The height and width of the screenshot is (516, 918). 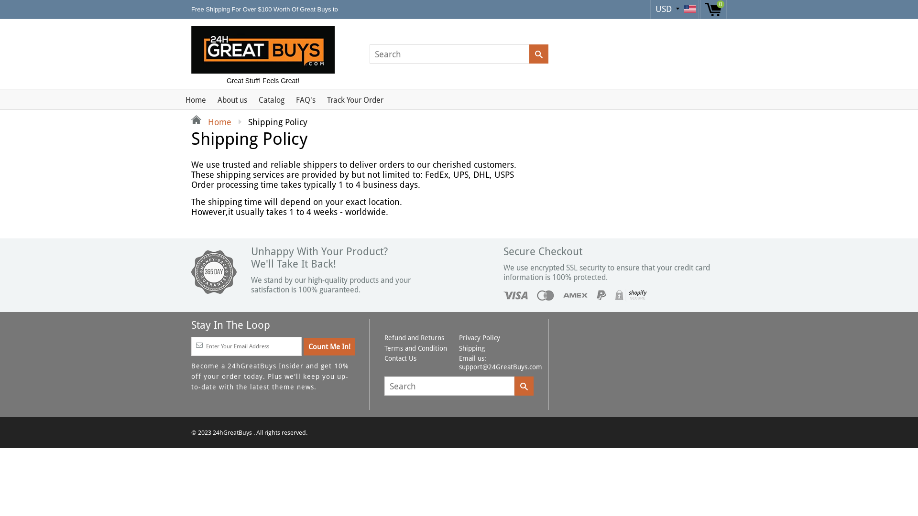 I want to click on  Home, so click(x=211, y=122).